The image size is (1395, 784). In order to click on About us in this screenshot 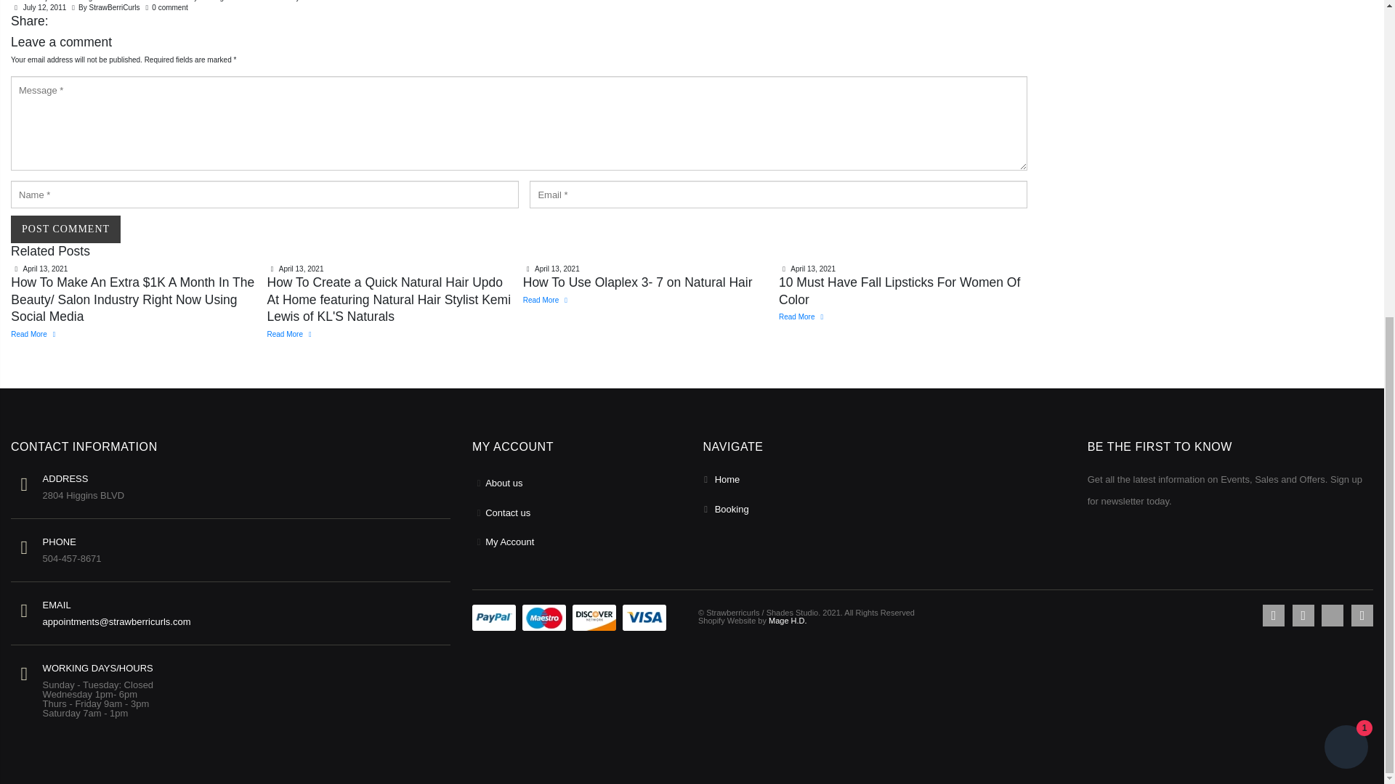, I will do `click(504, 482)`.